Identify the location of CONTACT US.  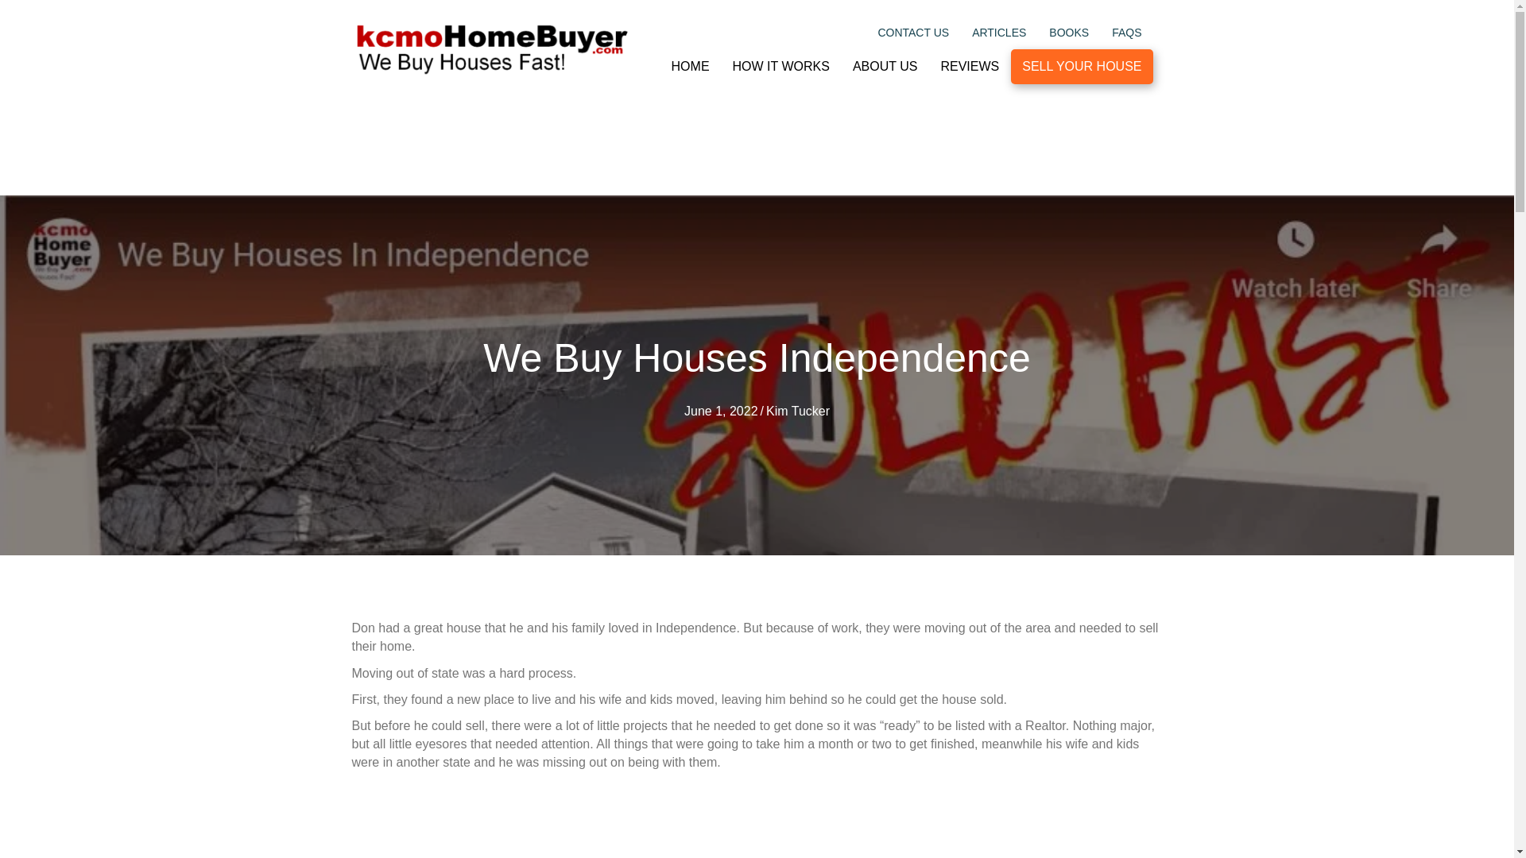
(912, 32).